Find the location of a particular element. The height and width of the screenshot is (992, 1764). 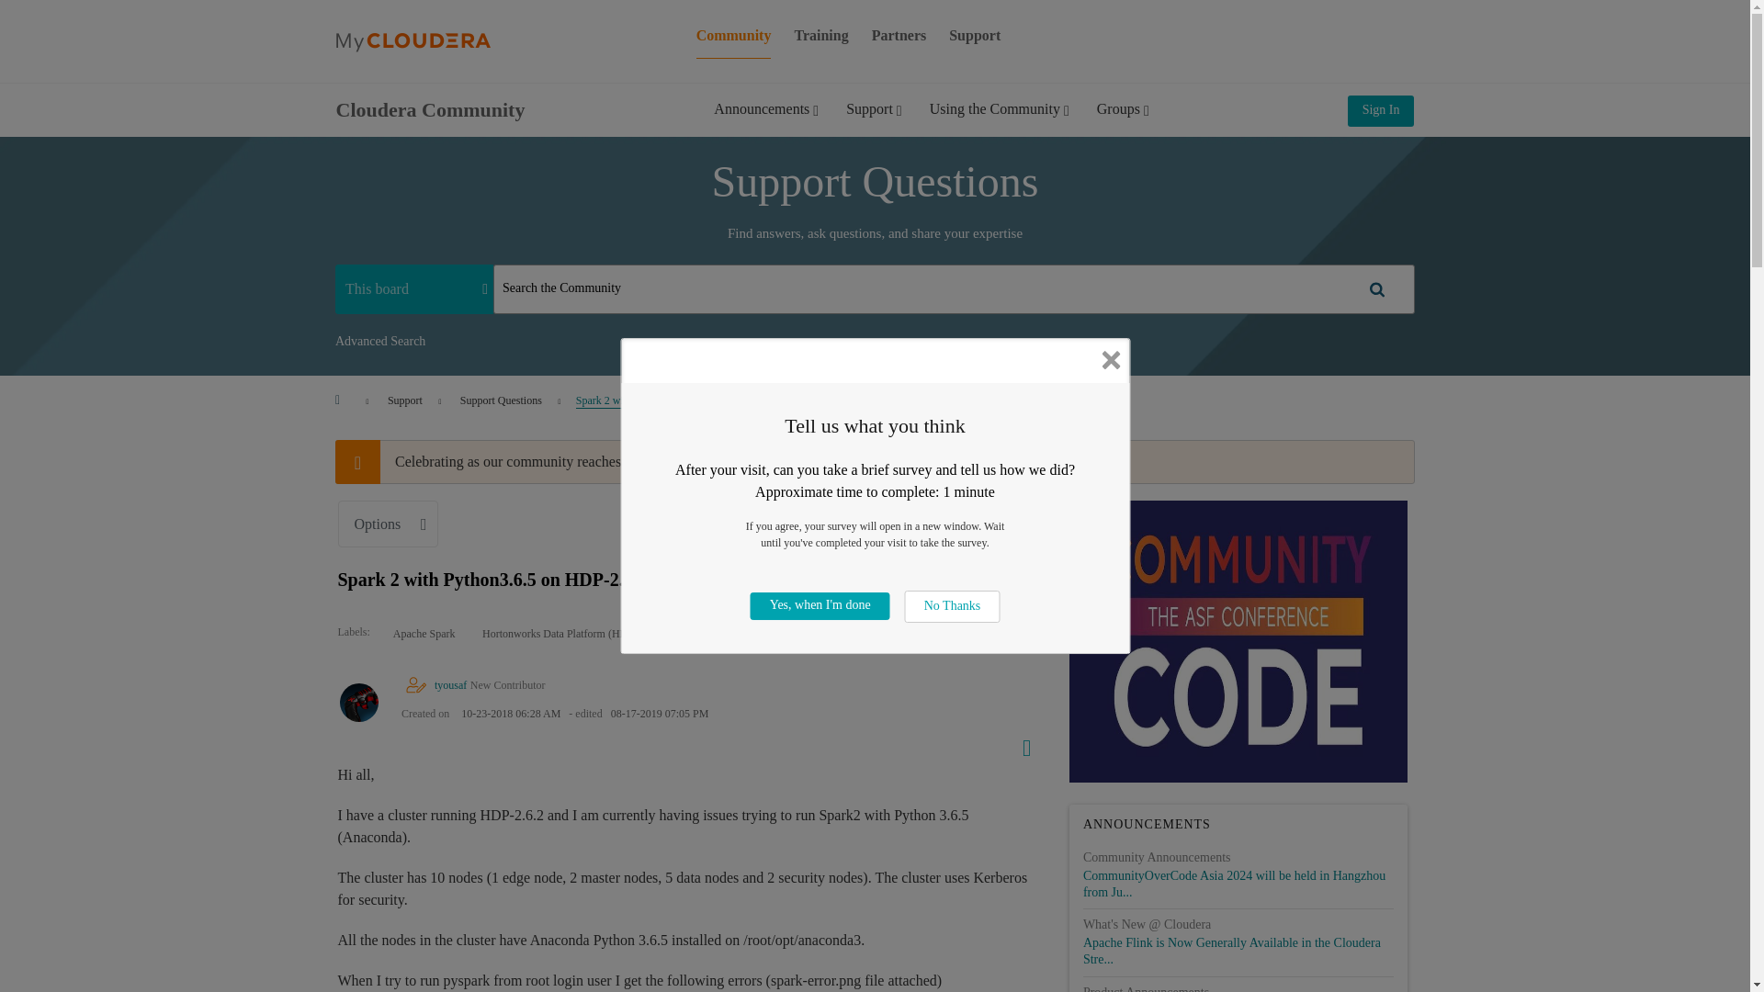

Search Granularity is located at coordinates (413, 288).